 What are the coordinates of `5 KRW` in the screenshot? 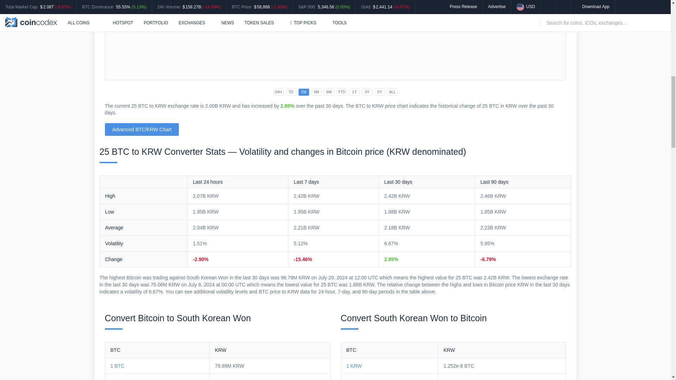 It's located at (354, 379).